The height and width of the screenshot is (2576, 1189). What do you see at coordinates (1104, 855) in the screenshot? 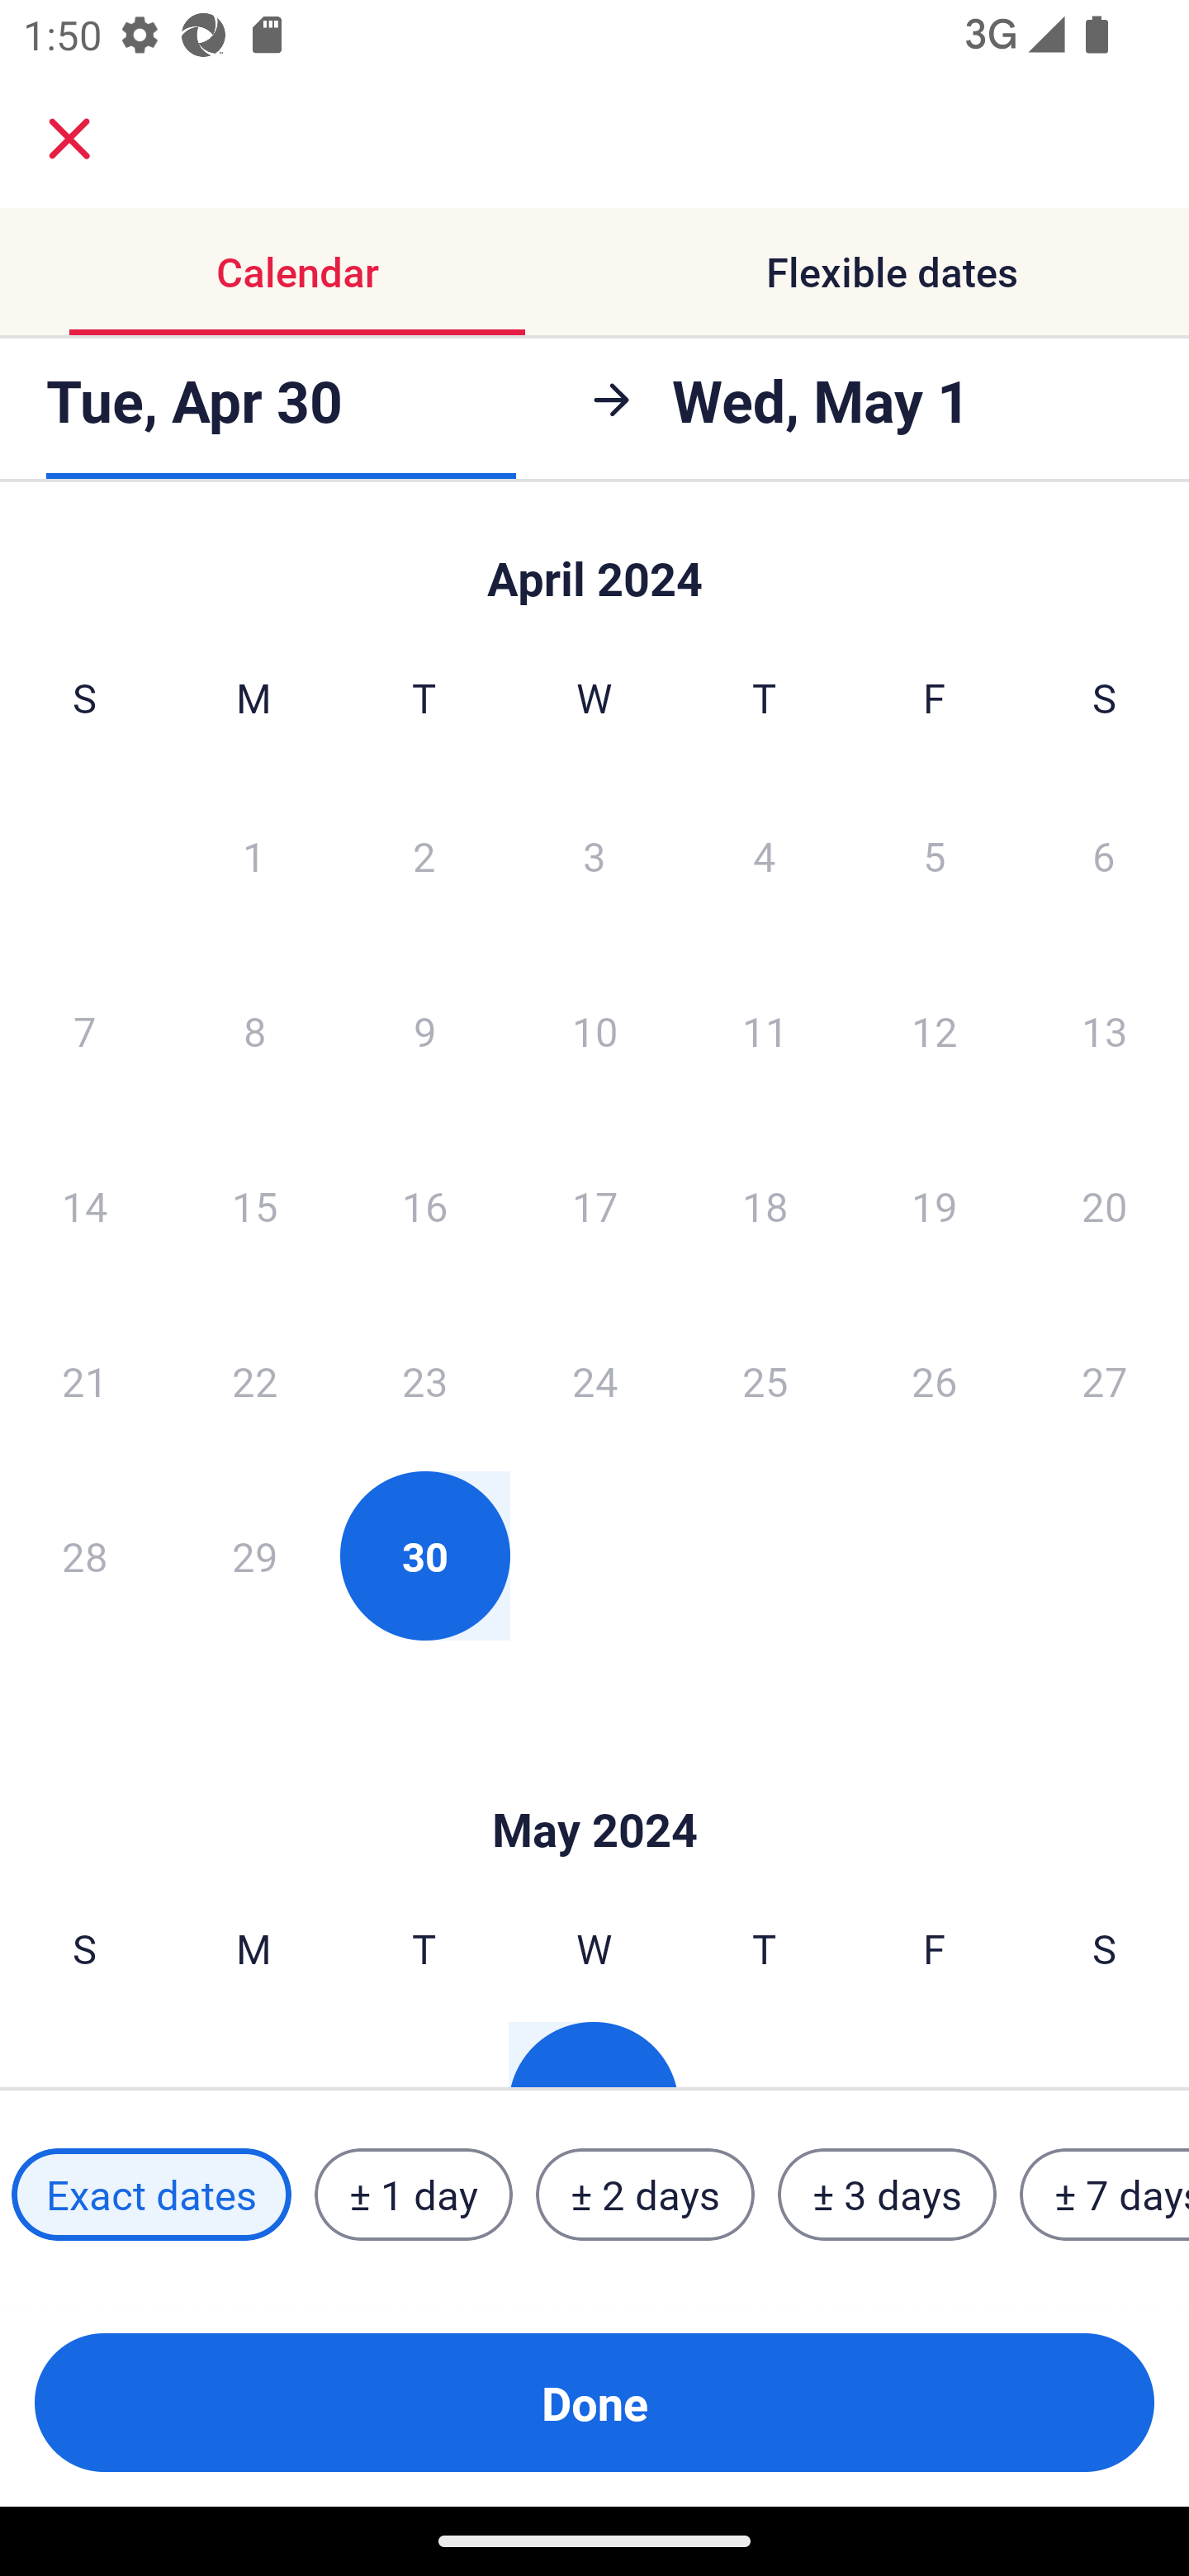
I see `6 Saturday, April 6, 2024` at bounding box center [1104, 855].